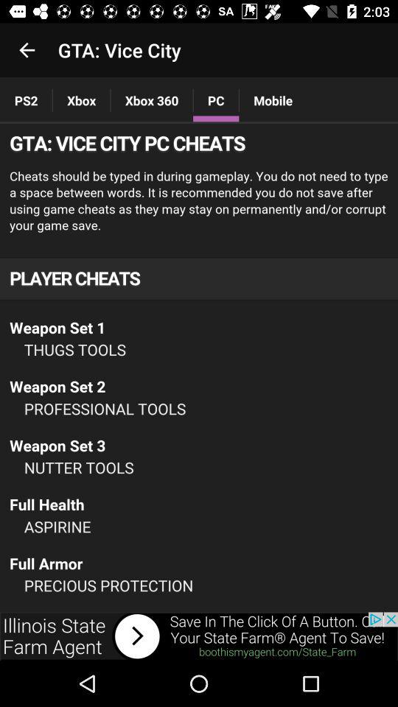 The height and width of the screenshot is (707, 398). Describe the element at coordinates (199, 636) in the screenshot. I see `advertisement` at that location.